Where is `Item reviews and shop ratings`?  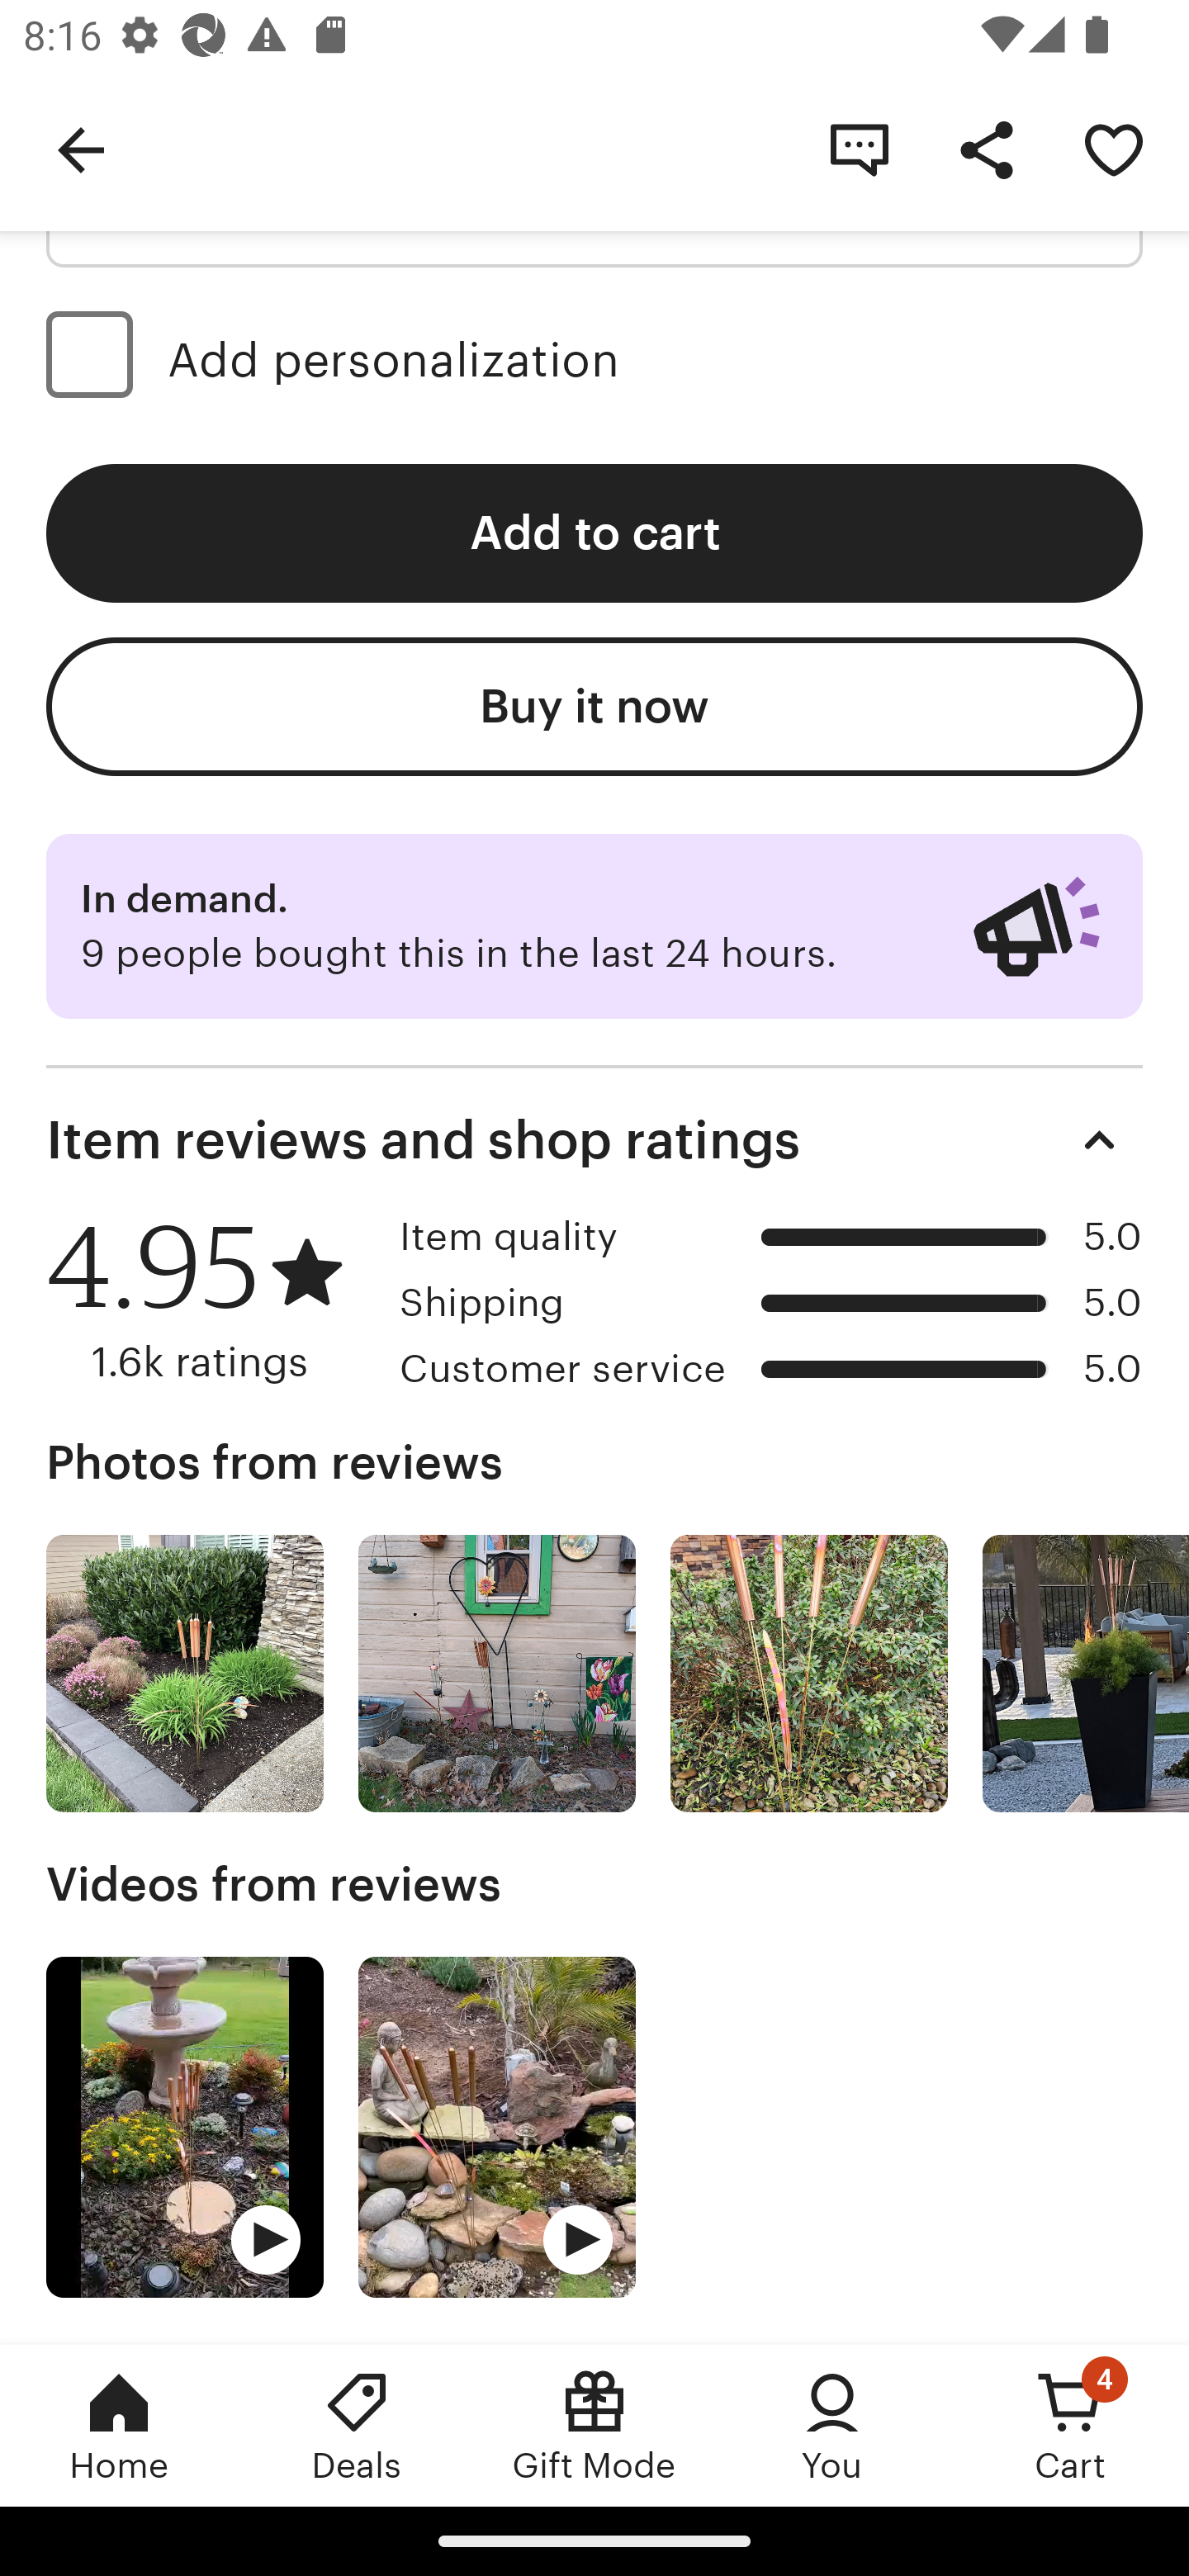 Item reviews and shop ratings is located at coordinates (594, 1139).